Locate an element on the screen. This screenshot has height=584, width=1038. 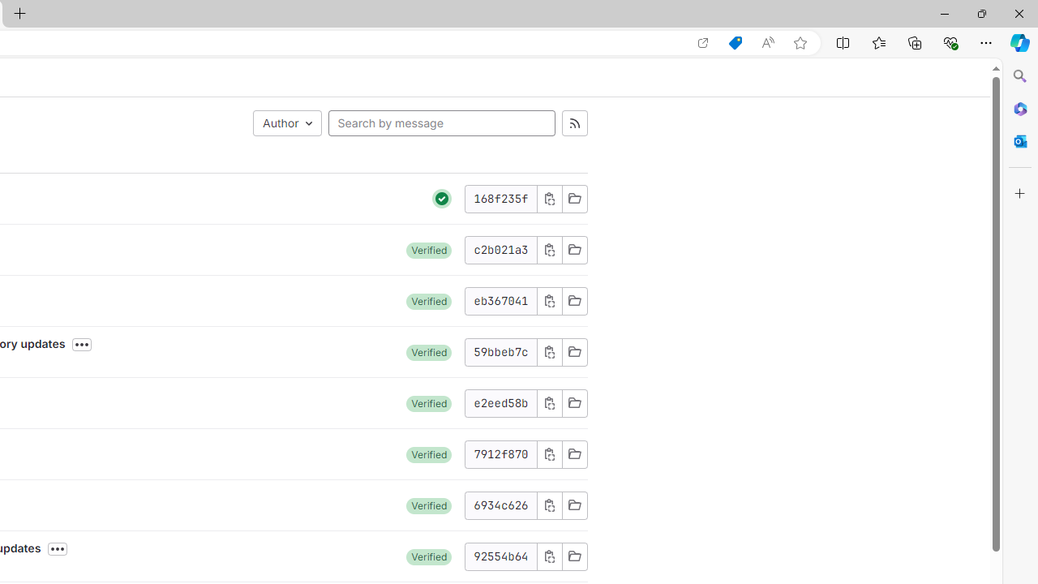
Minimize is located at coordinates (944, 13).